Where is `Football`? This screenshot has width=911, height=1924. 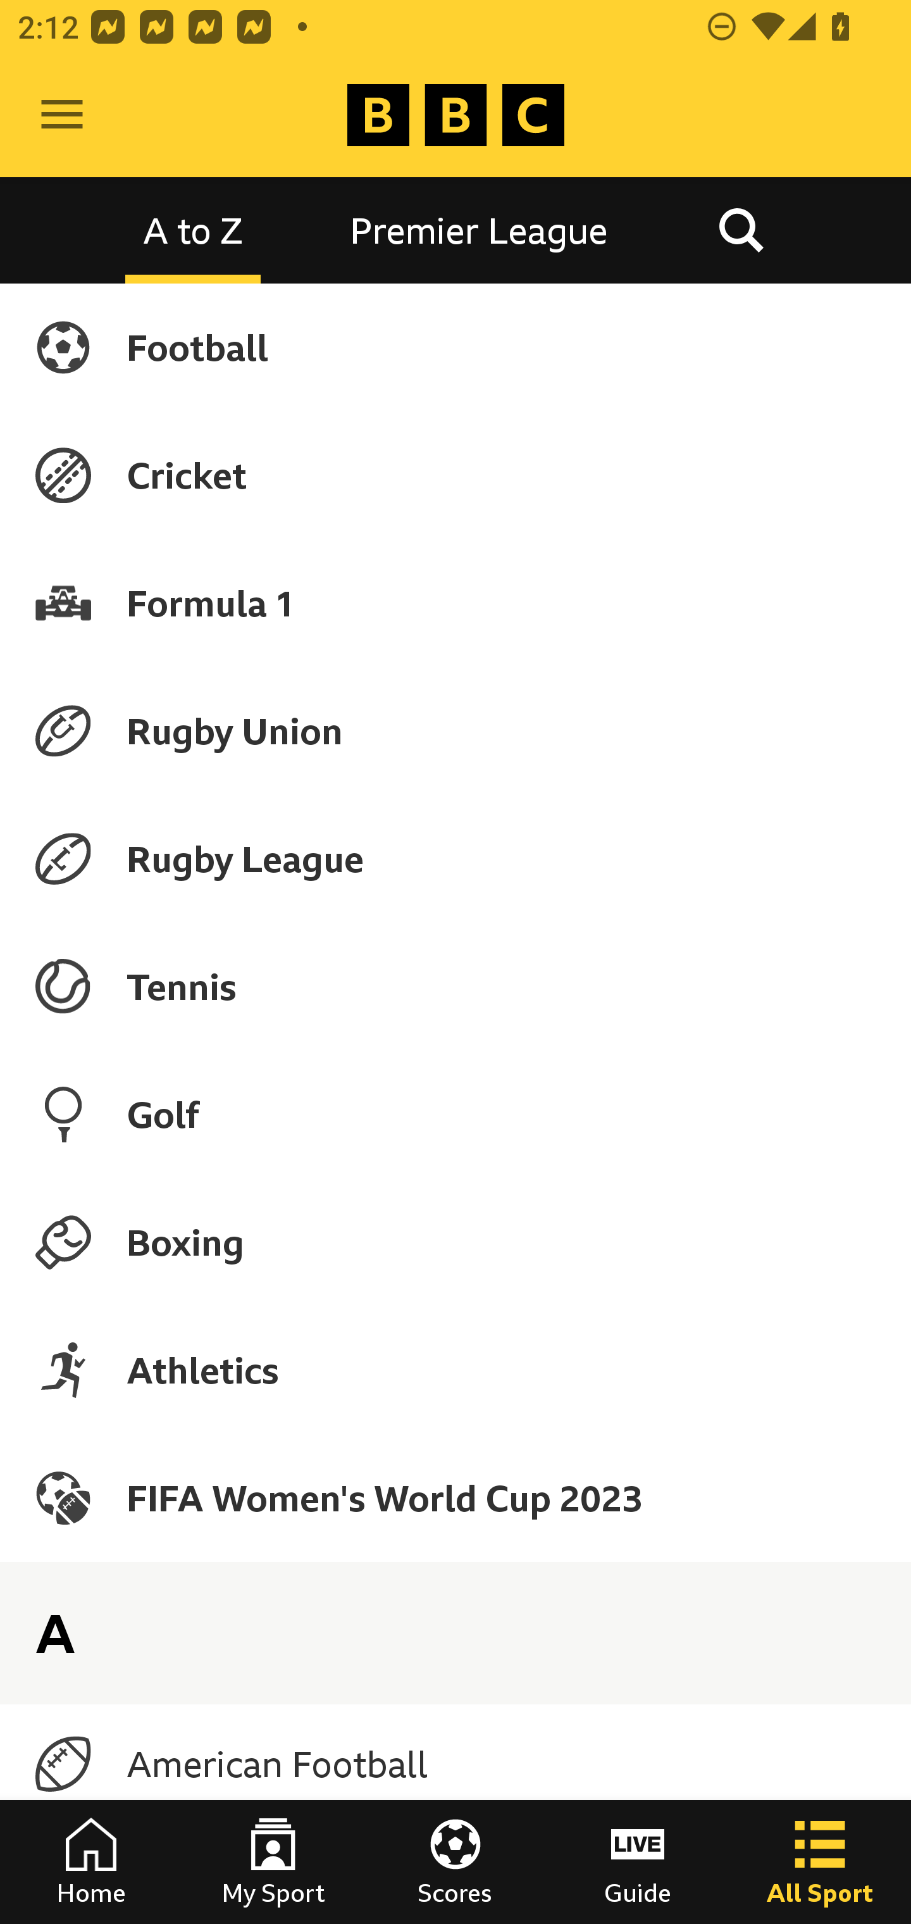 Football is located at coordinates (455, 347).